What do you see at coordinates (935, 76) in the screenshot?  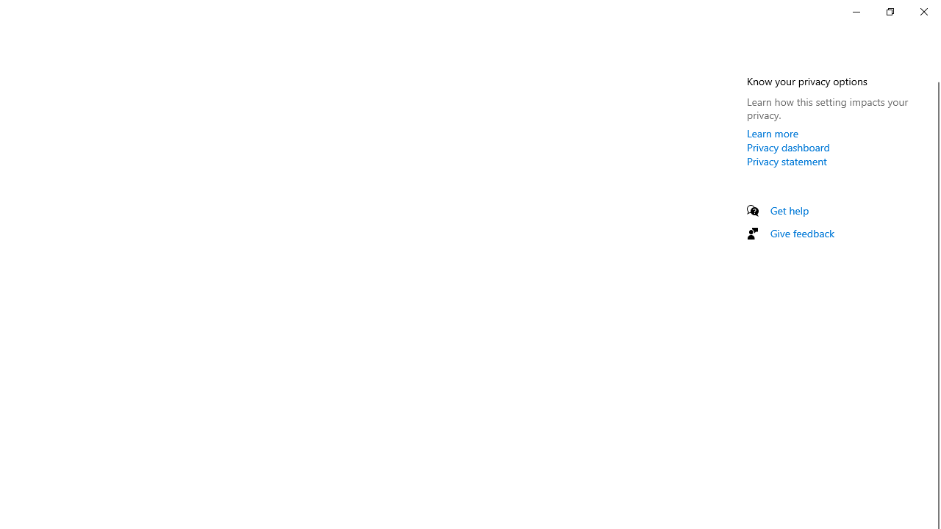 I see `Vertical Small Decrease` at bounding box center [935, 76].